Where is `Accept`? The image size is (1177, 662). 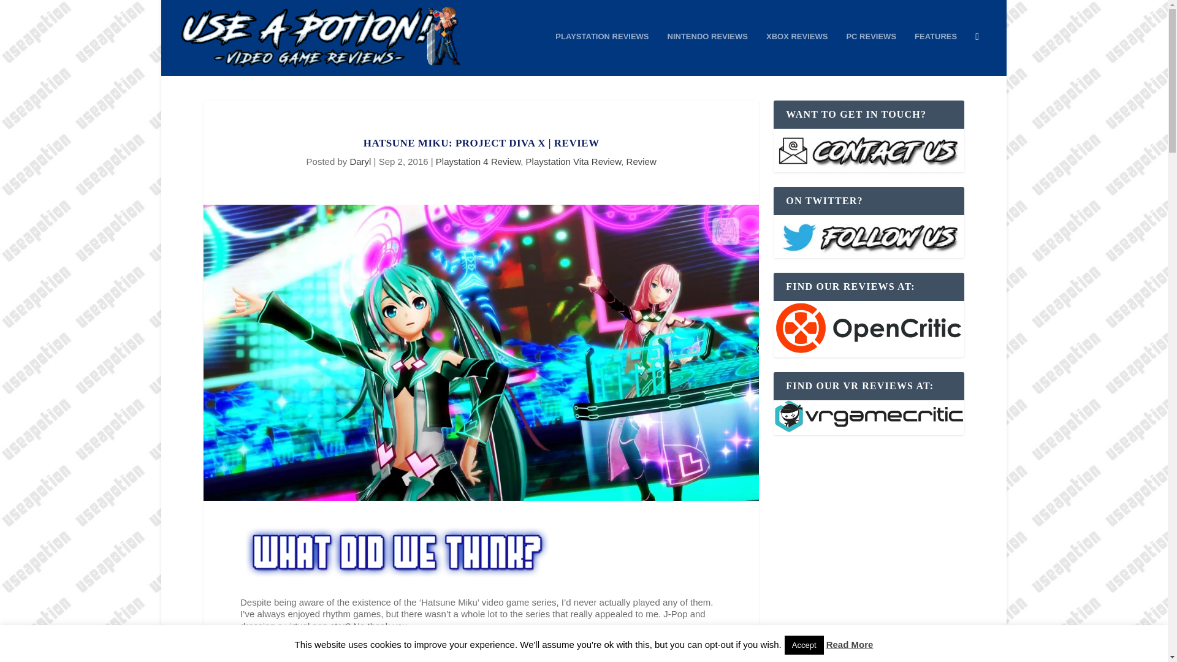
Accept is located at coordinates (804, 645).